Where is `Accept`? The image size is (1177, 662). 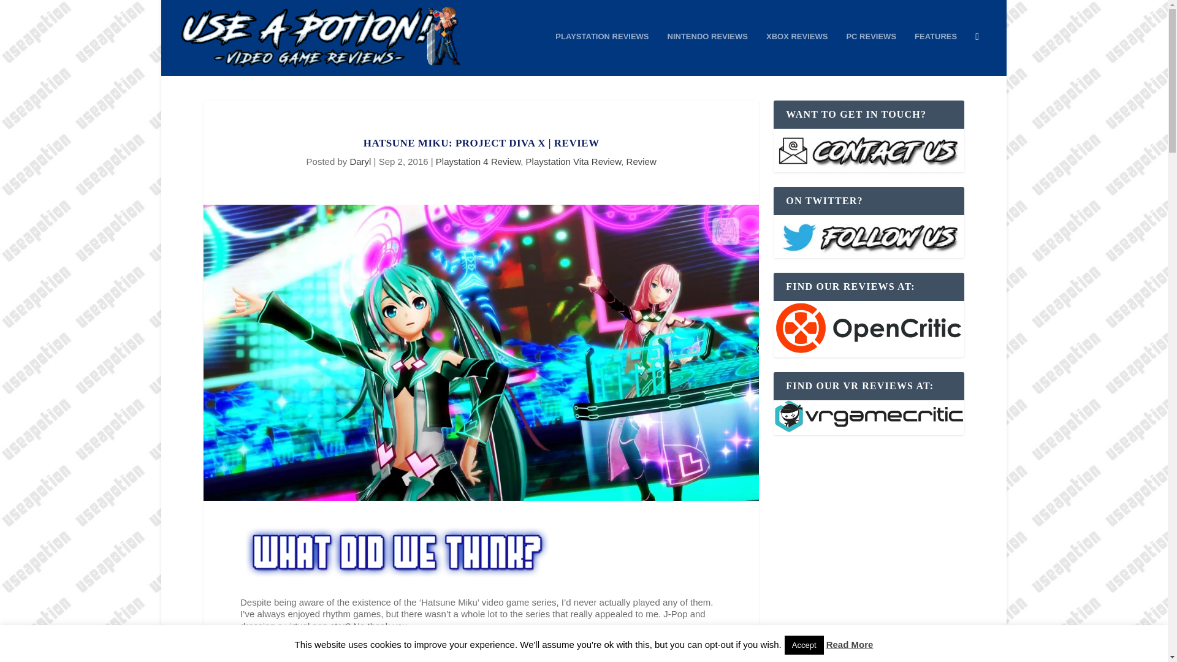
Accept is located at coordinates (804, 645).